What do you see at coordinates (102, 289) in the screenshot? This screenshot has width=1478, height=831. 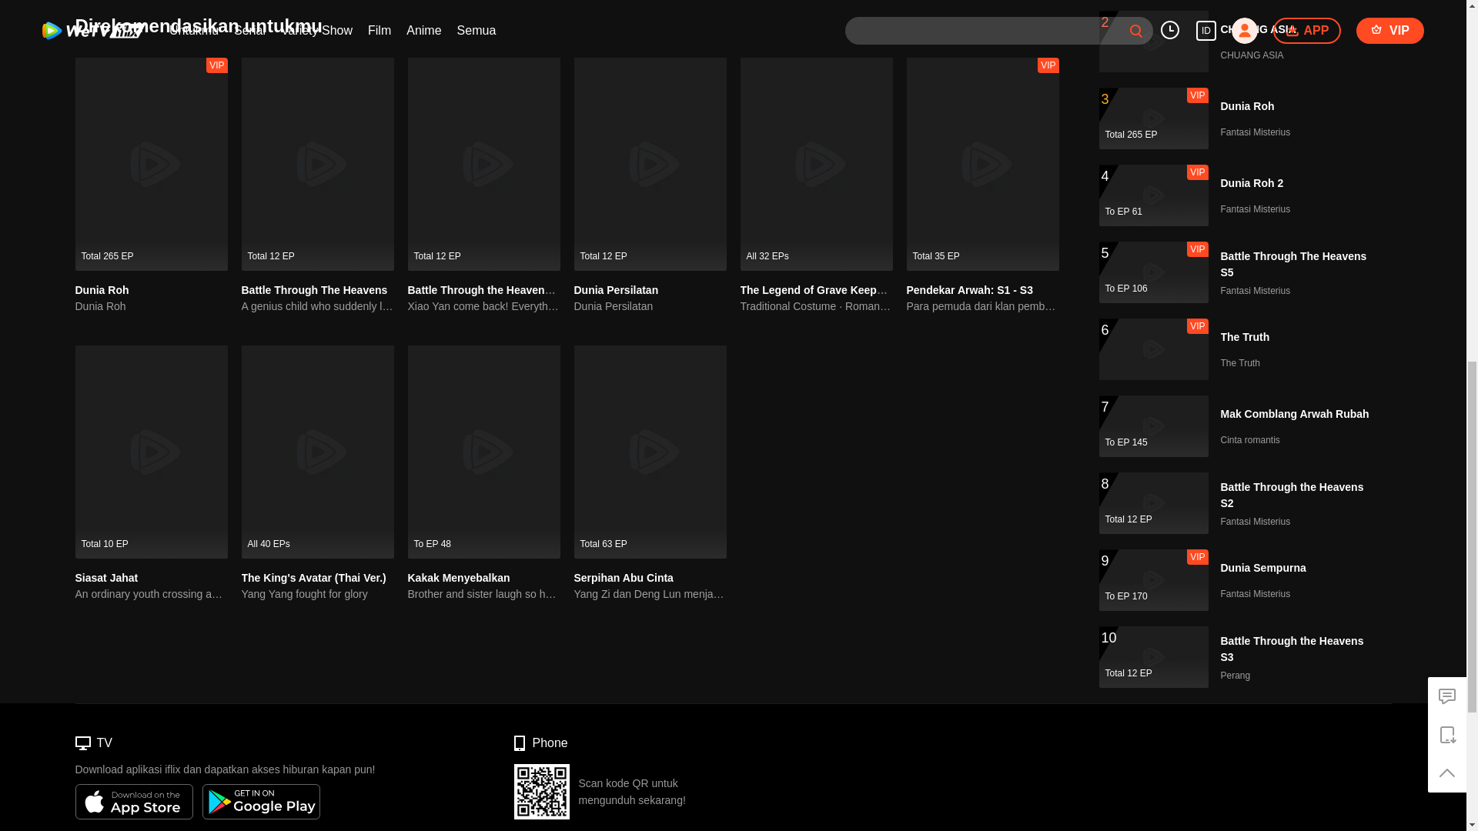 I see `Dunia Roh` at bounding box center [102, 289].